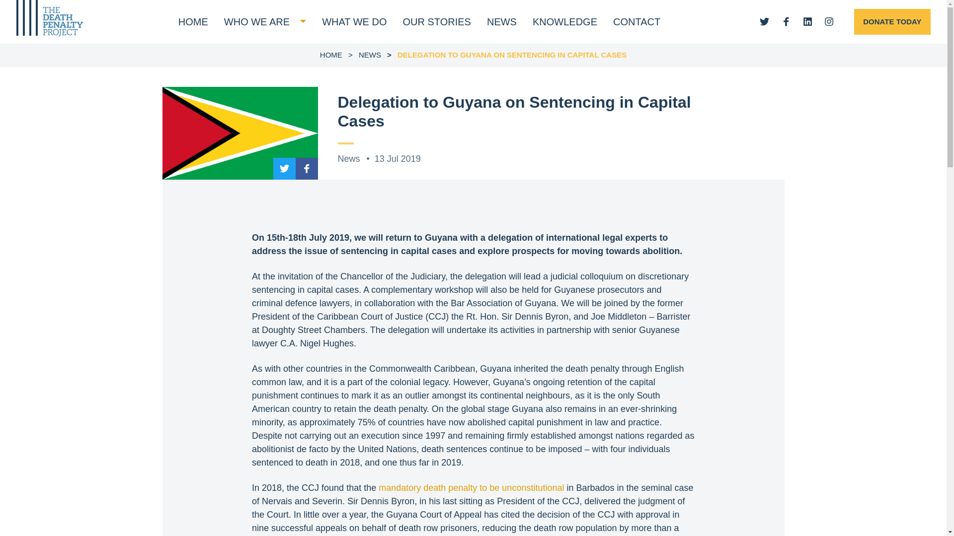 The height and width of the screenshot is (536, 954). What do you see at coordinates (284, 169) in the screenshot?
I see `Our Twitter` at bounding box center [284, 169].